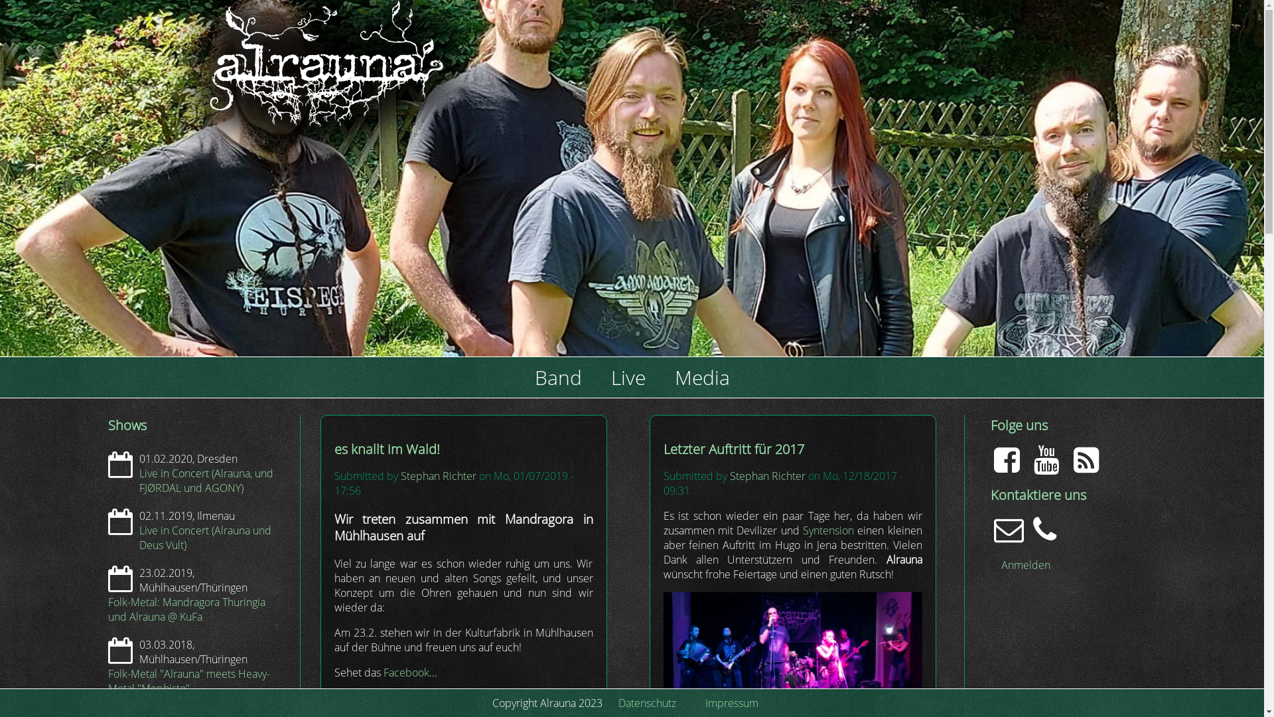 This screenshot has height=717, width=1274. What do you see at coordinates (388, 449) in the screenshot?
I see `es knallt im Wald!` at bounding box center [388, 449].